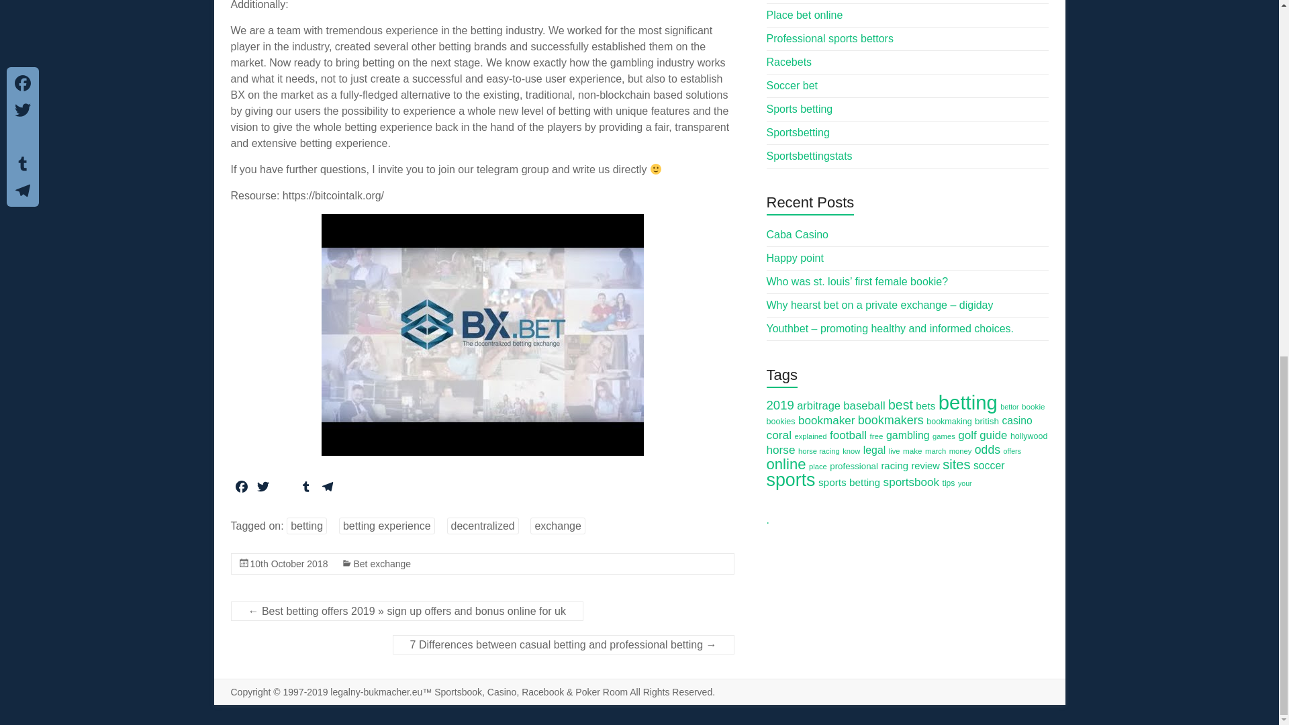 Image resolution: width=1289 pixels, height=725 pixels. Describe the element at coordinates (284, 489) in the screenshot. I see `Pinterest` at that location.